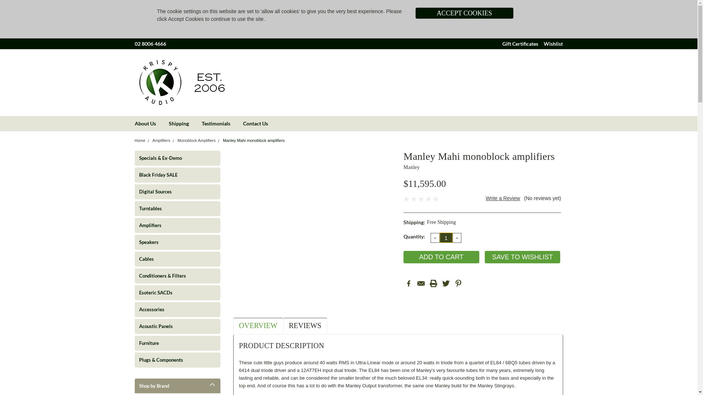 The width and height of the screenshot is (703, 395). I want to click on Black Friday SALE, so click(171, 175).